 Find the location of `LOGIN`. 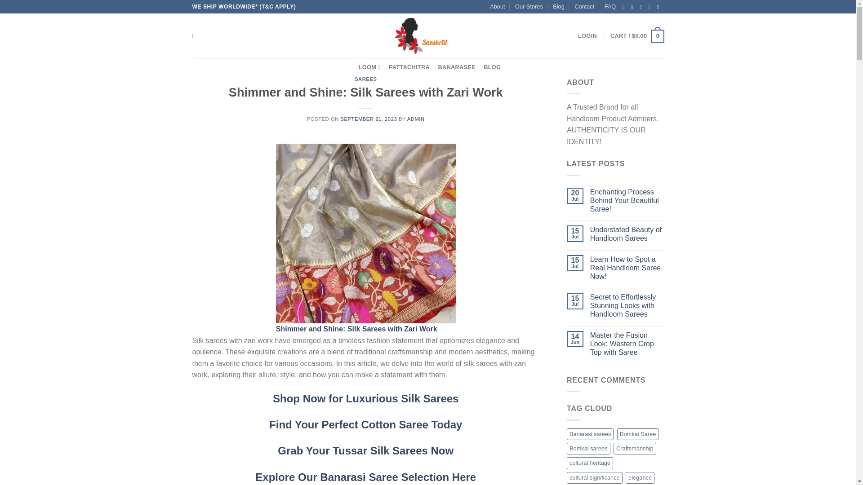

LOGIN is located at coordinates (587, 36).